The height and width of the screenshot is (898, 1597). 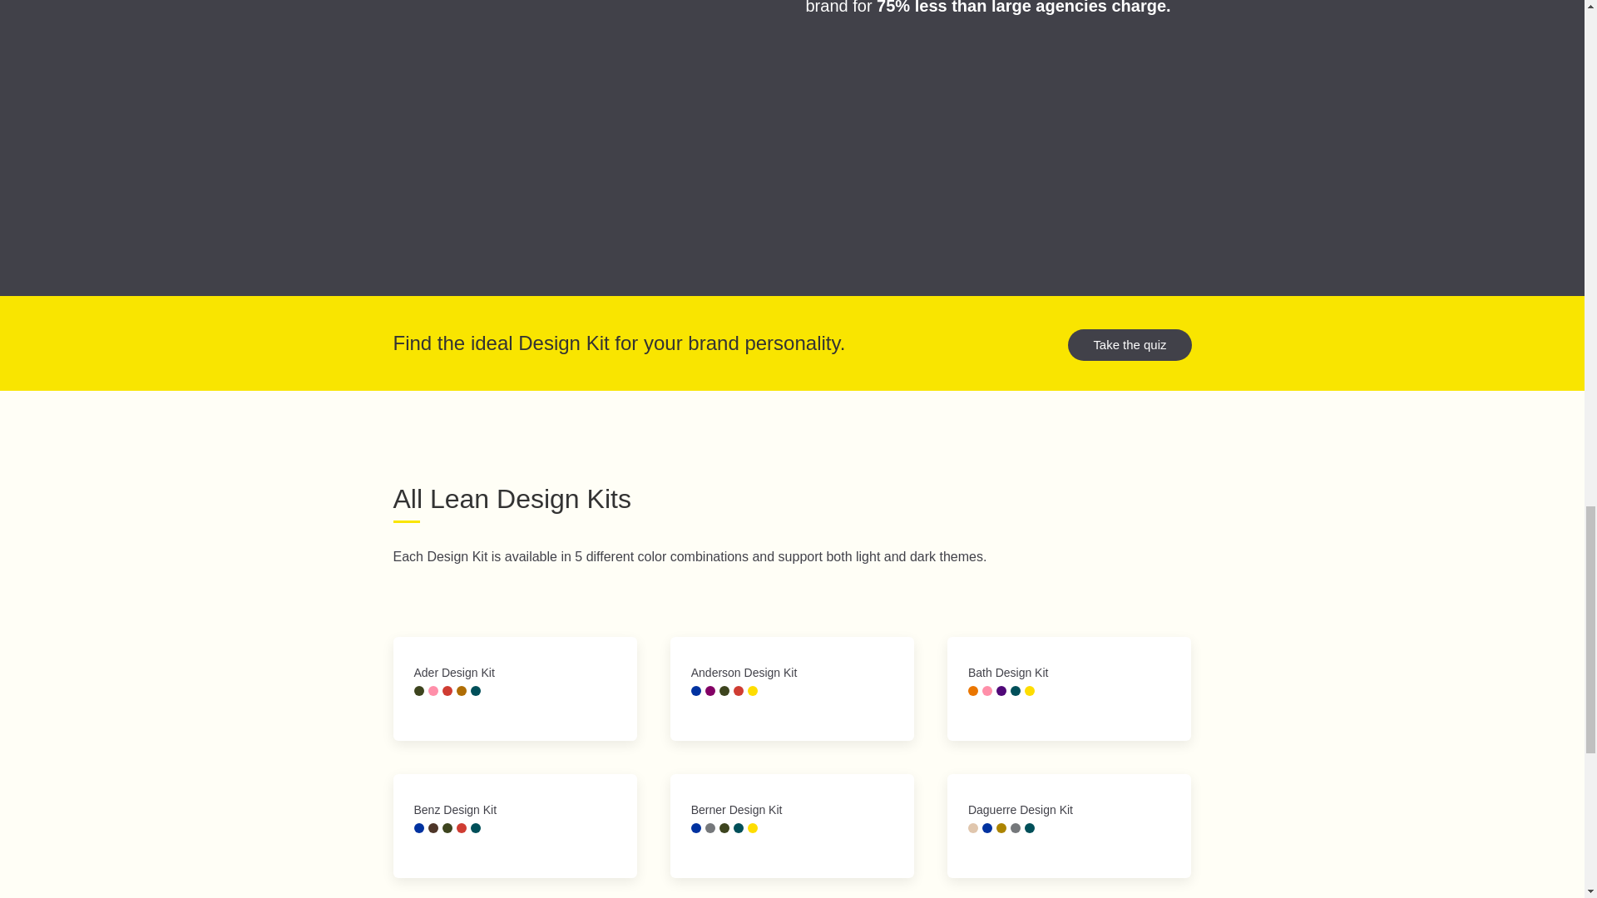 I want to click on Daguerre Design Kit, so click(x=1069, y=826).